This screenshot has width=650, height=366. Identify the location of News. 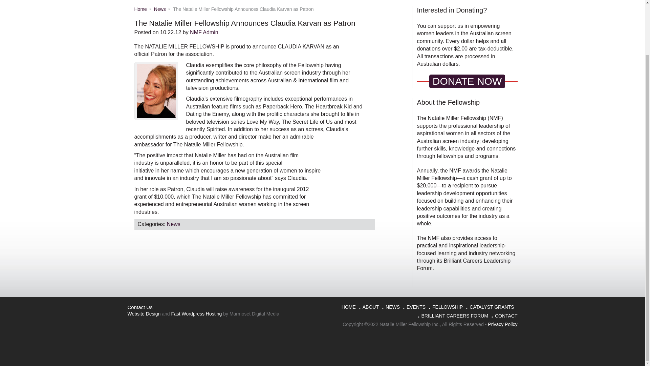
(160, 9).